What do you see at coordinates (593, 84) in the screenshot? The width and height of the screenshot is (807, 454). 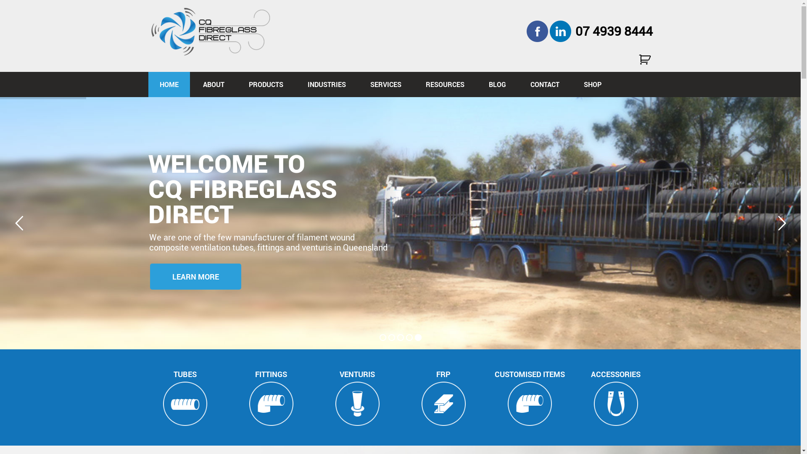 I see `SHOP` at bounding box center [593, 84].